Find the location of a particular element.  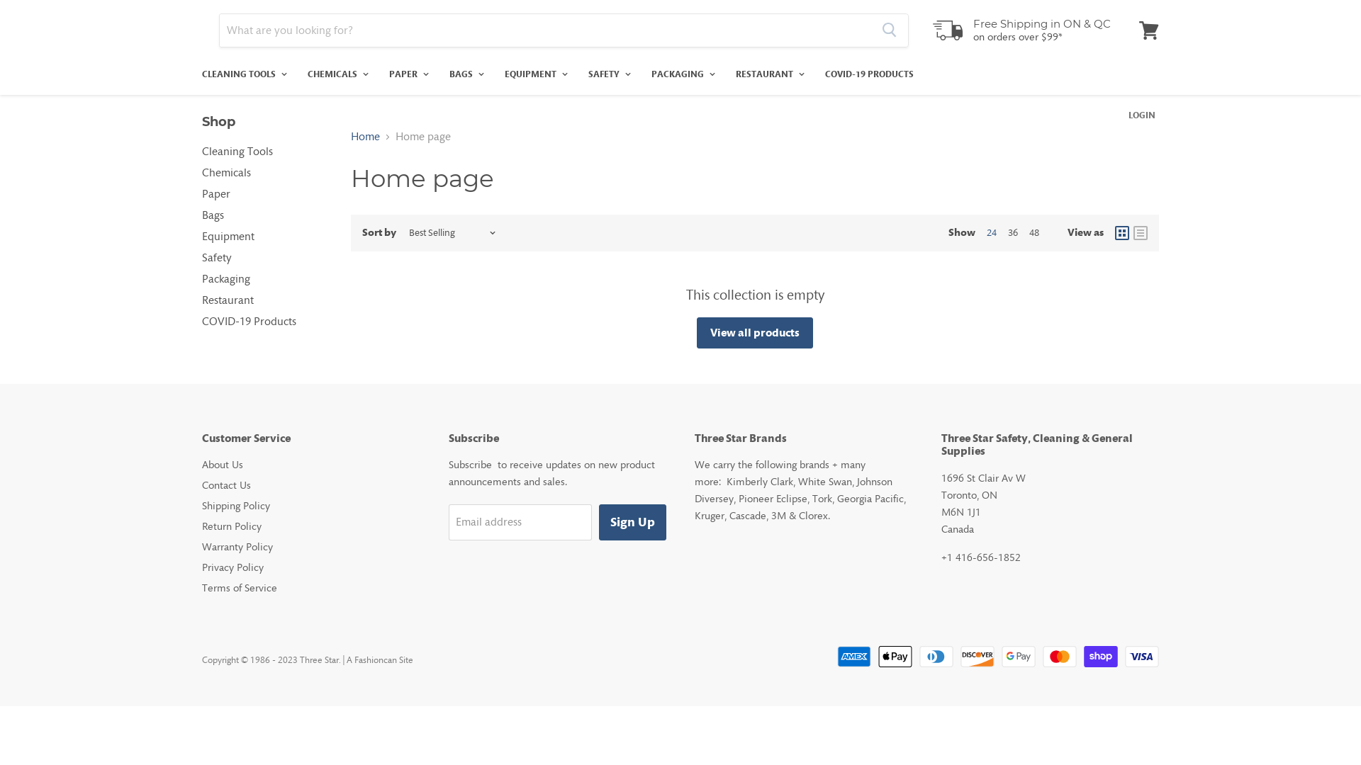

Restaurant is located at coordinates (228, 300).